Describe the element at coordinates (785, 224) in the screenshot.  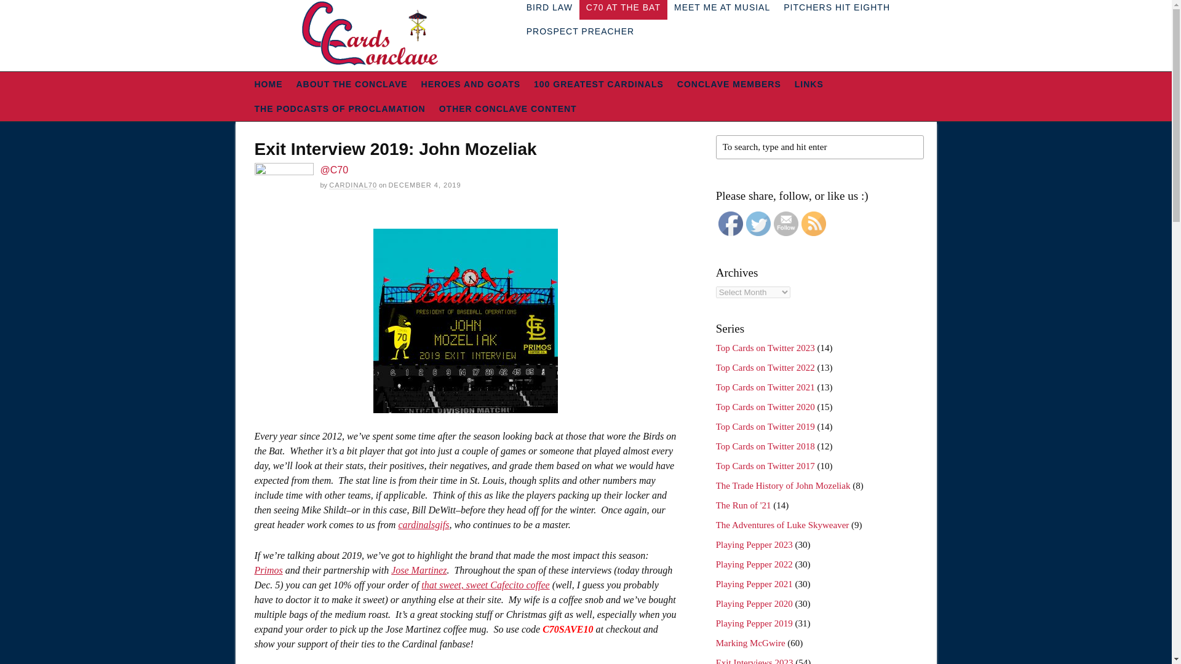
I see `Follow by Email` at that location.